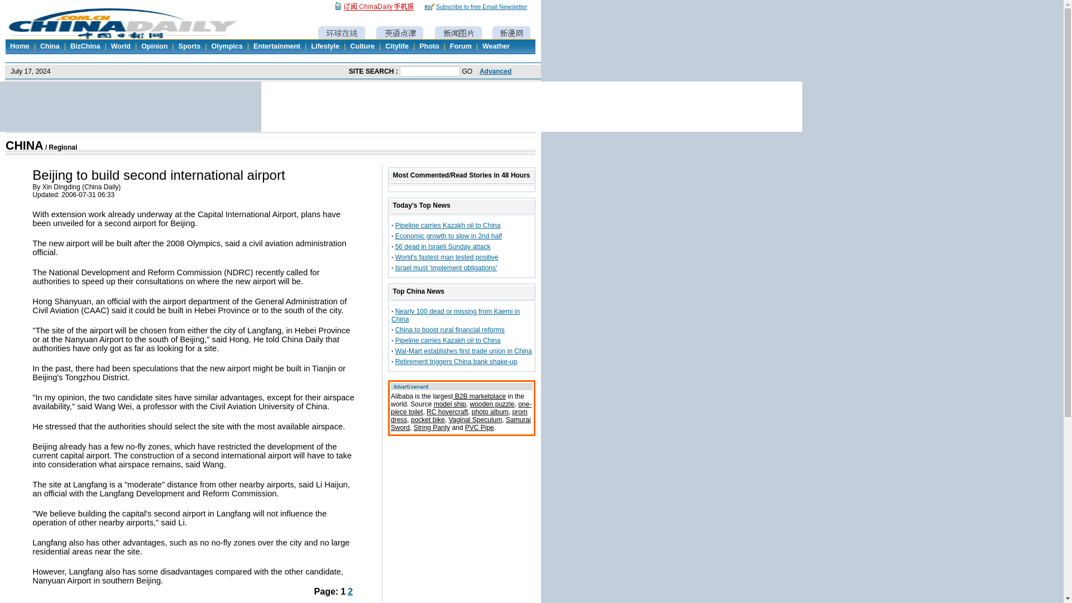 This screenshot has height=603, width=1072. I want to click on Nearly 100 dead or missing from Kaemi in China, so click(456, 315).